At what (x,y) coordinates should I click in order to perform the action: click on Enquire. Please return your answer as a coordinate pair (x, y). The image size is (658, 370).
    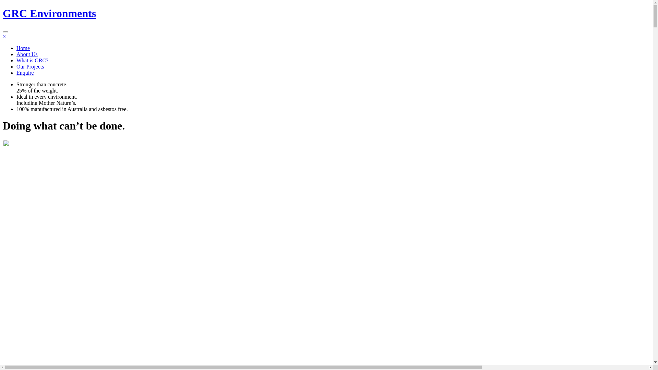
    Looking at the image, I should click on (25, 73).